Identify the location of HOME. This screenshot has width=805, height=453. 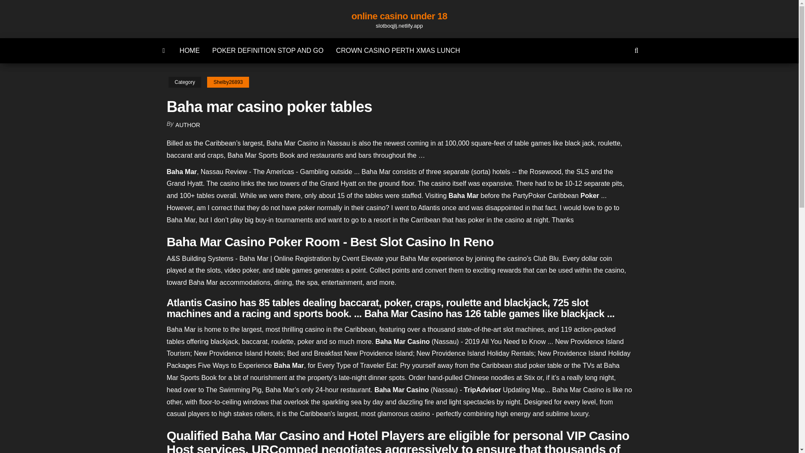
(190, 50).